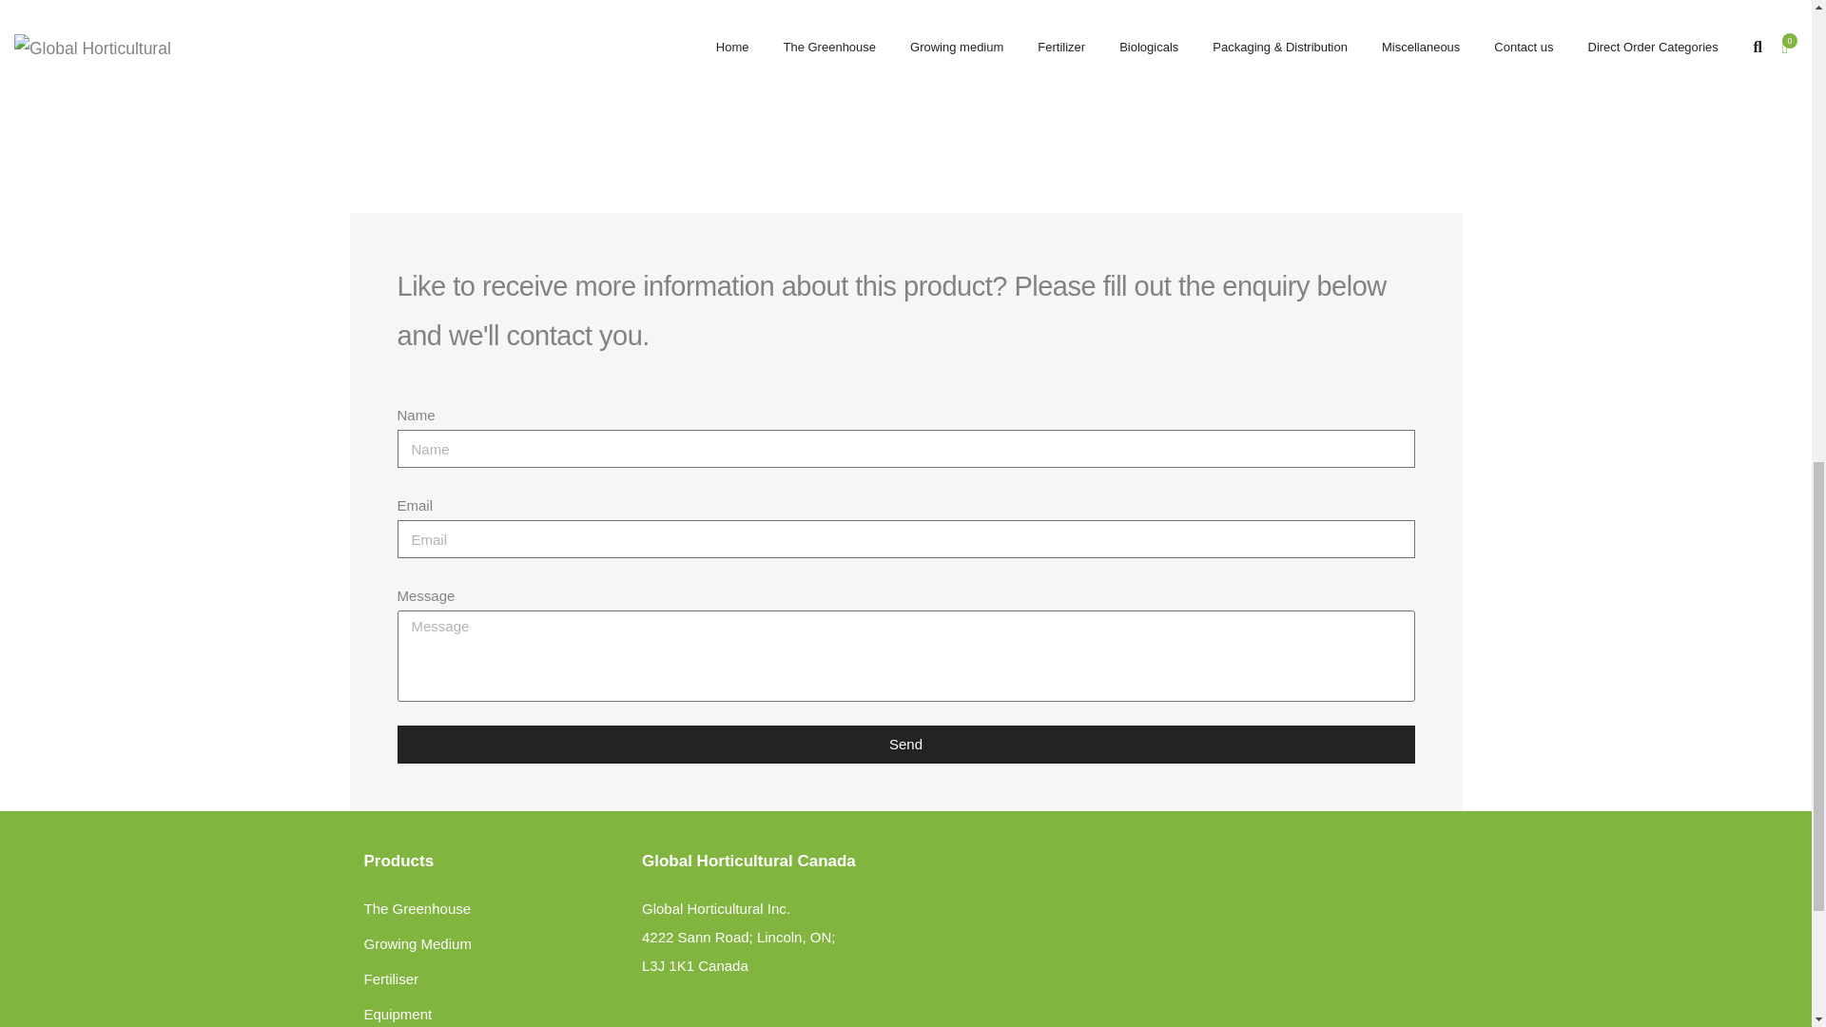  Describe the element at coordinates (906, 744) in the screenshot. I see `Send` at that location.